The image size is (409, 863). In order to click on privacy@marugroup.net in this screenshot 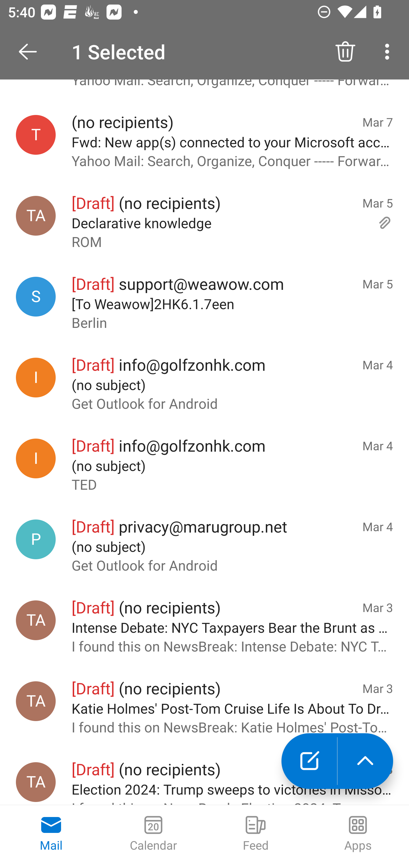, I will do `click(36, 539)`.